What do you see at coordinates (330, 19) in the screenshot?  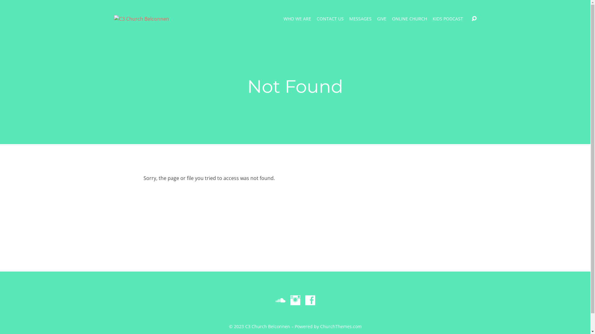 I see `CONTACT US` at bounding box center [330, 19].